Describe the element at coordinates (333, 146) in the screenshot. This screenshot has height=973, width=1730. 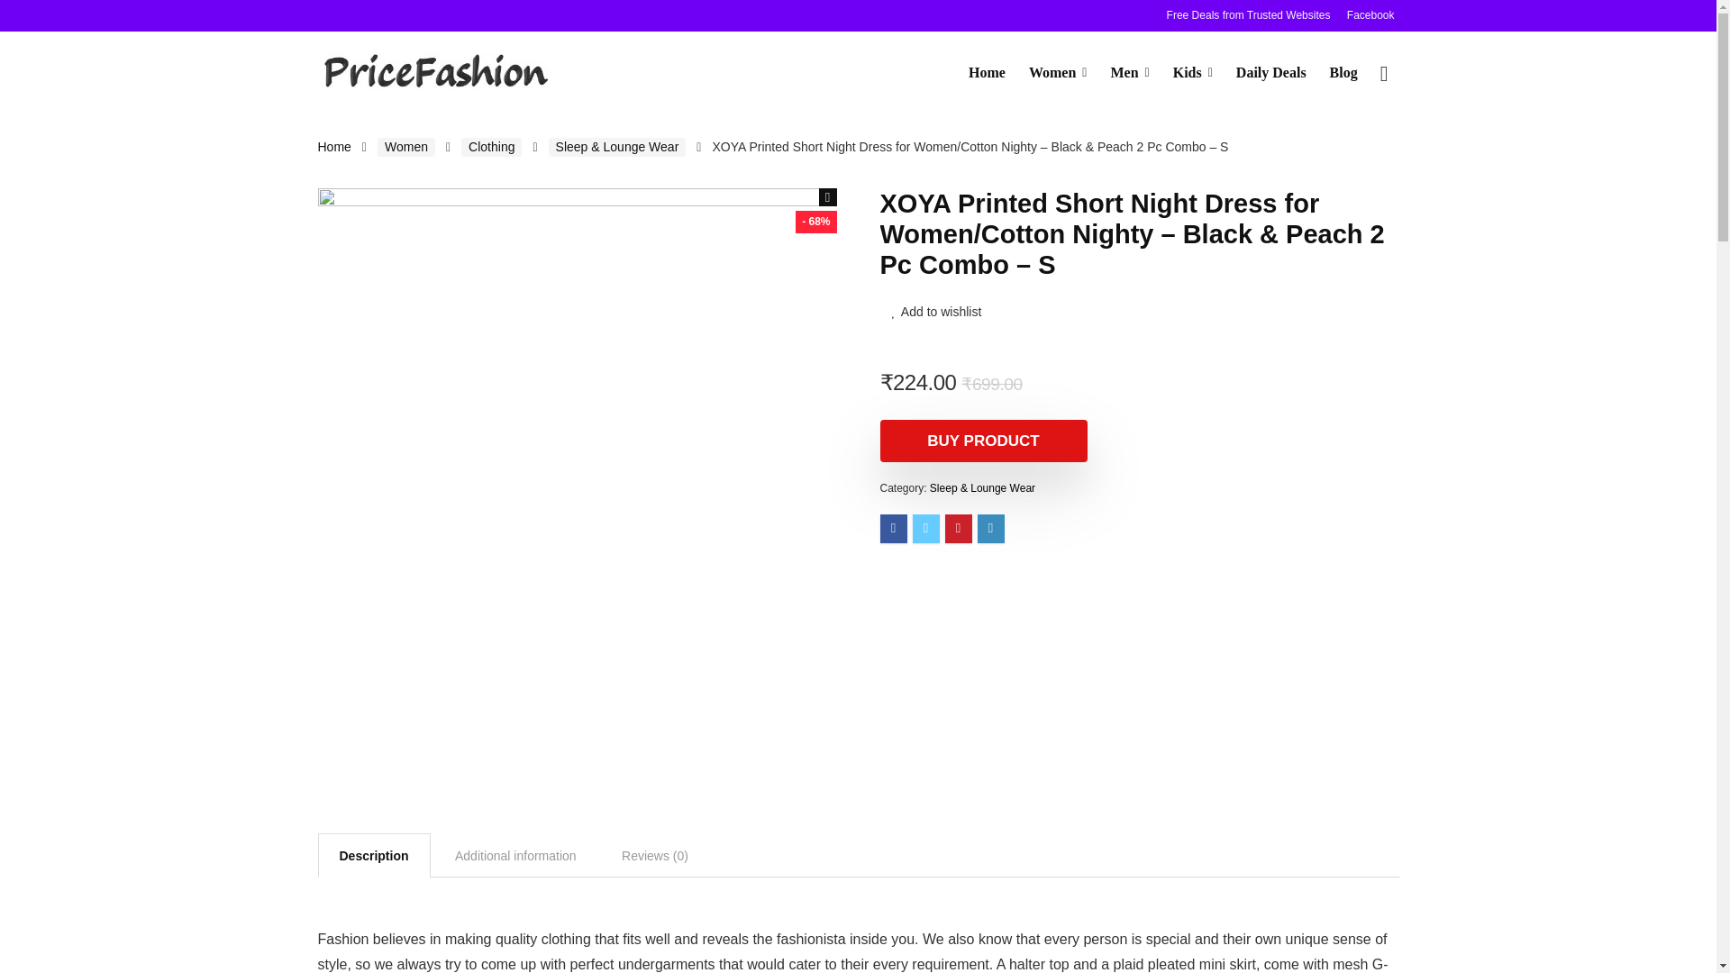
I see `Home` at that location.